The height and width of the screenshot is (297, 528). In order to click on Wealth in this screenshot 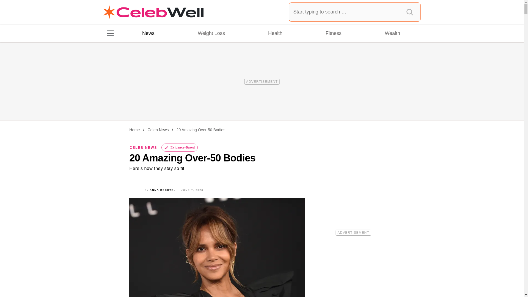, I will do `click(392, 33)`.